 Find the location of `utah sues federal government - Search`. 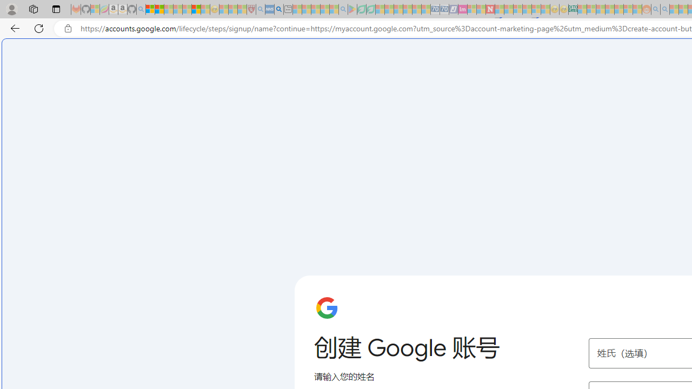

utah sues federal government - Search is located at coordinates (279, 10).